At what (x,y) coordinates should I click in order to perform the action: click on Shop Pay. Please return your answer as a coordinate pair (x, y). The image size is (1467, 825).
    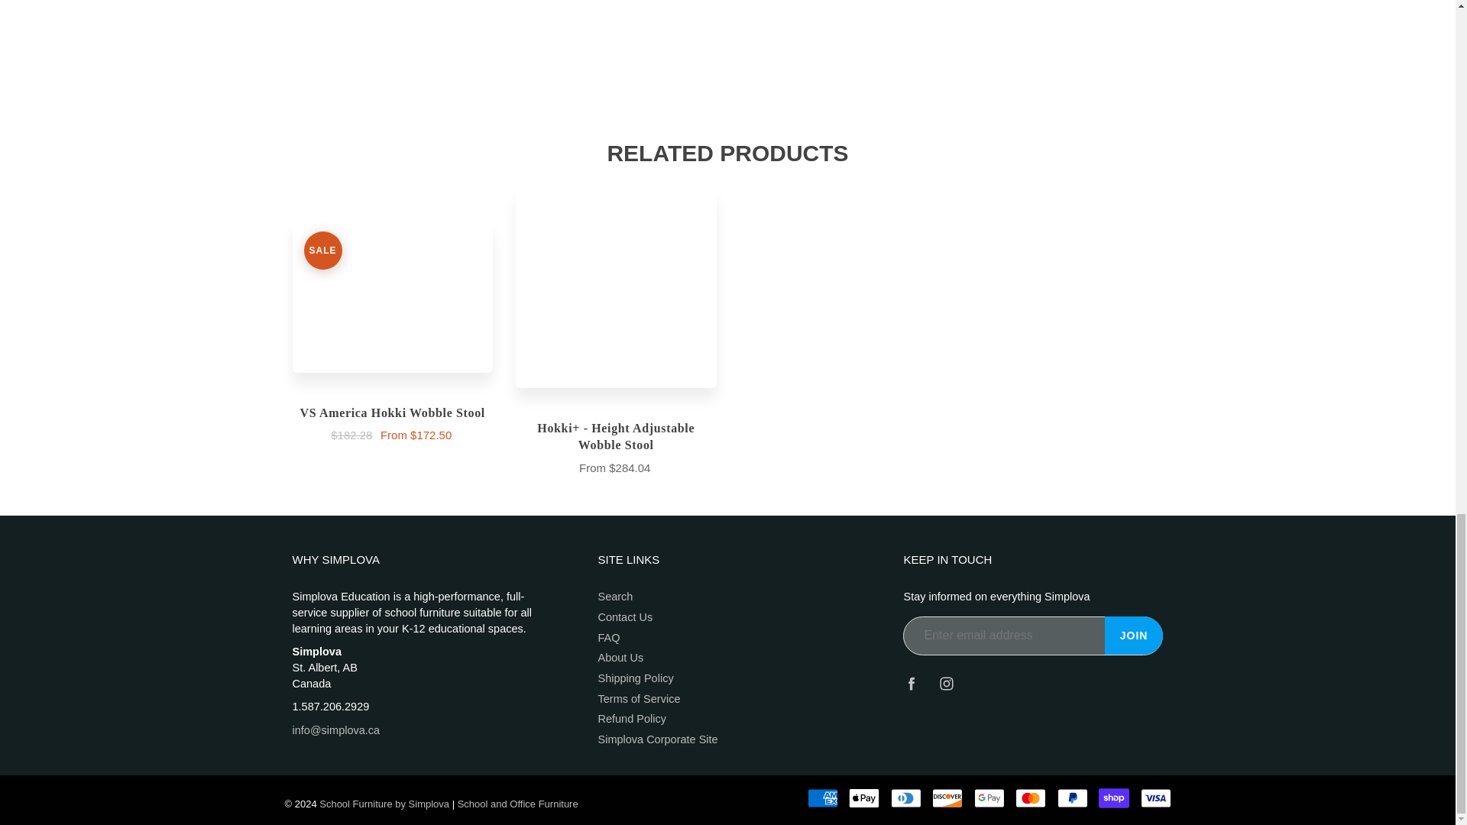
    Looking at the image, I should click on (1114, 797).